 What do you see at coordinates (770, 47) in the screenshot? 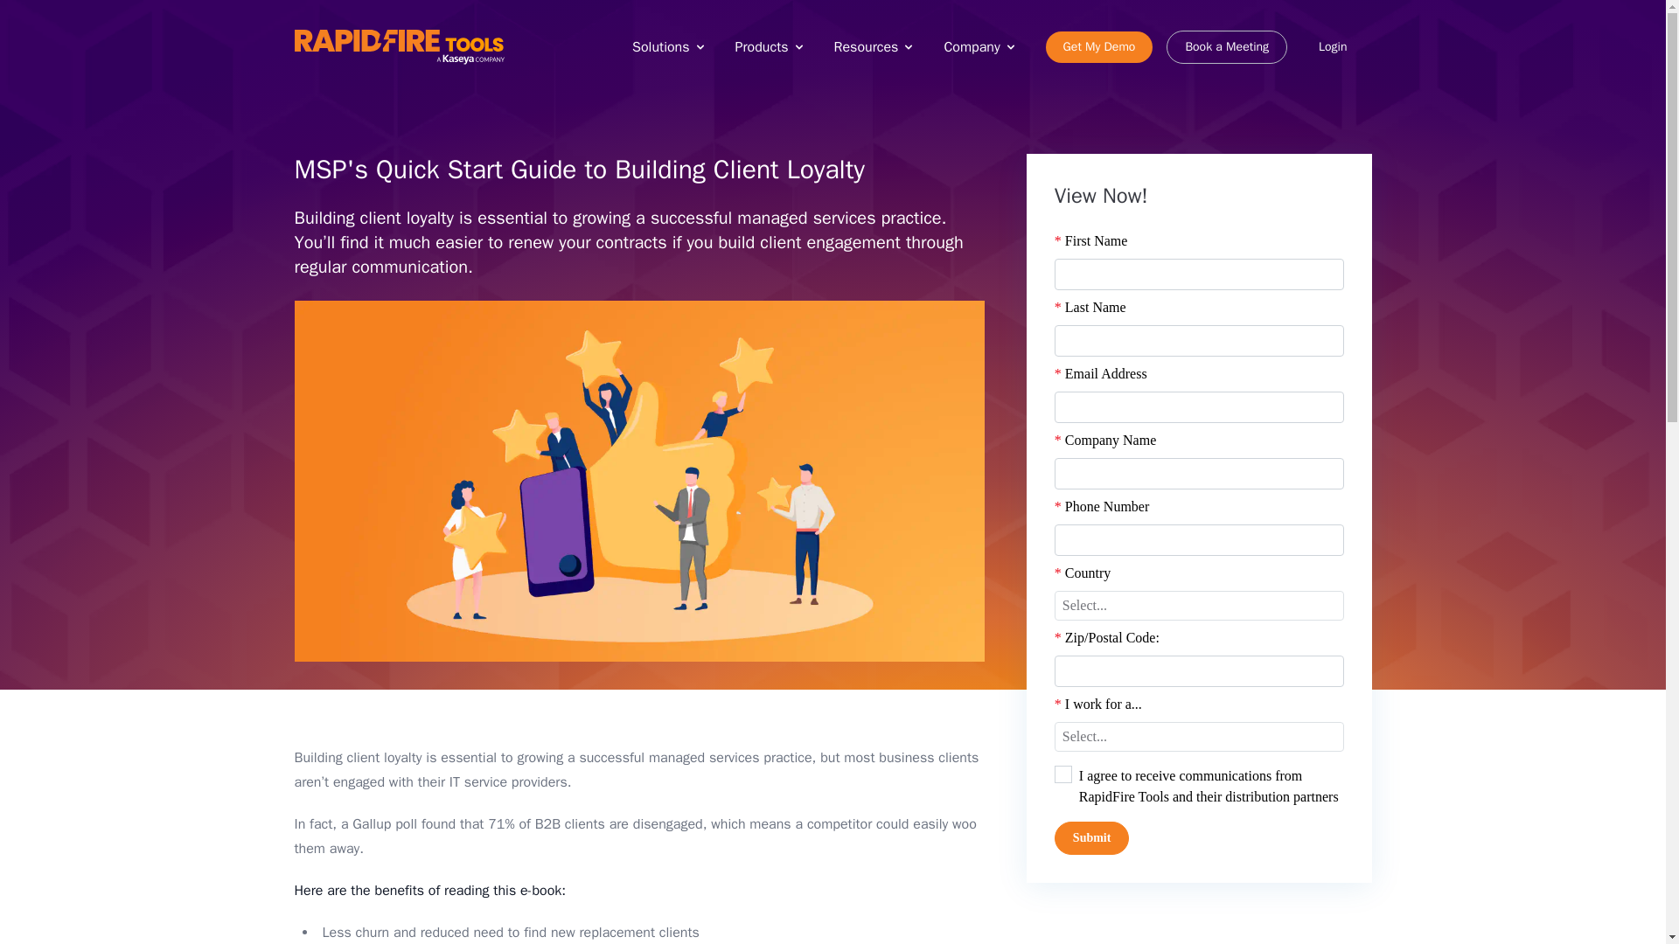
I see `Products` at bounding box center [770, 47].